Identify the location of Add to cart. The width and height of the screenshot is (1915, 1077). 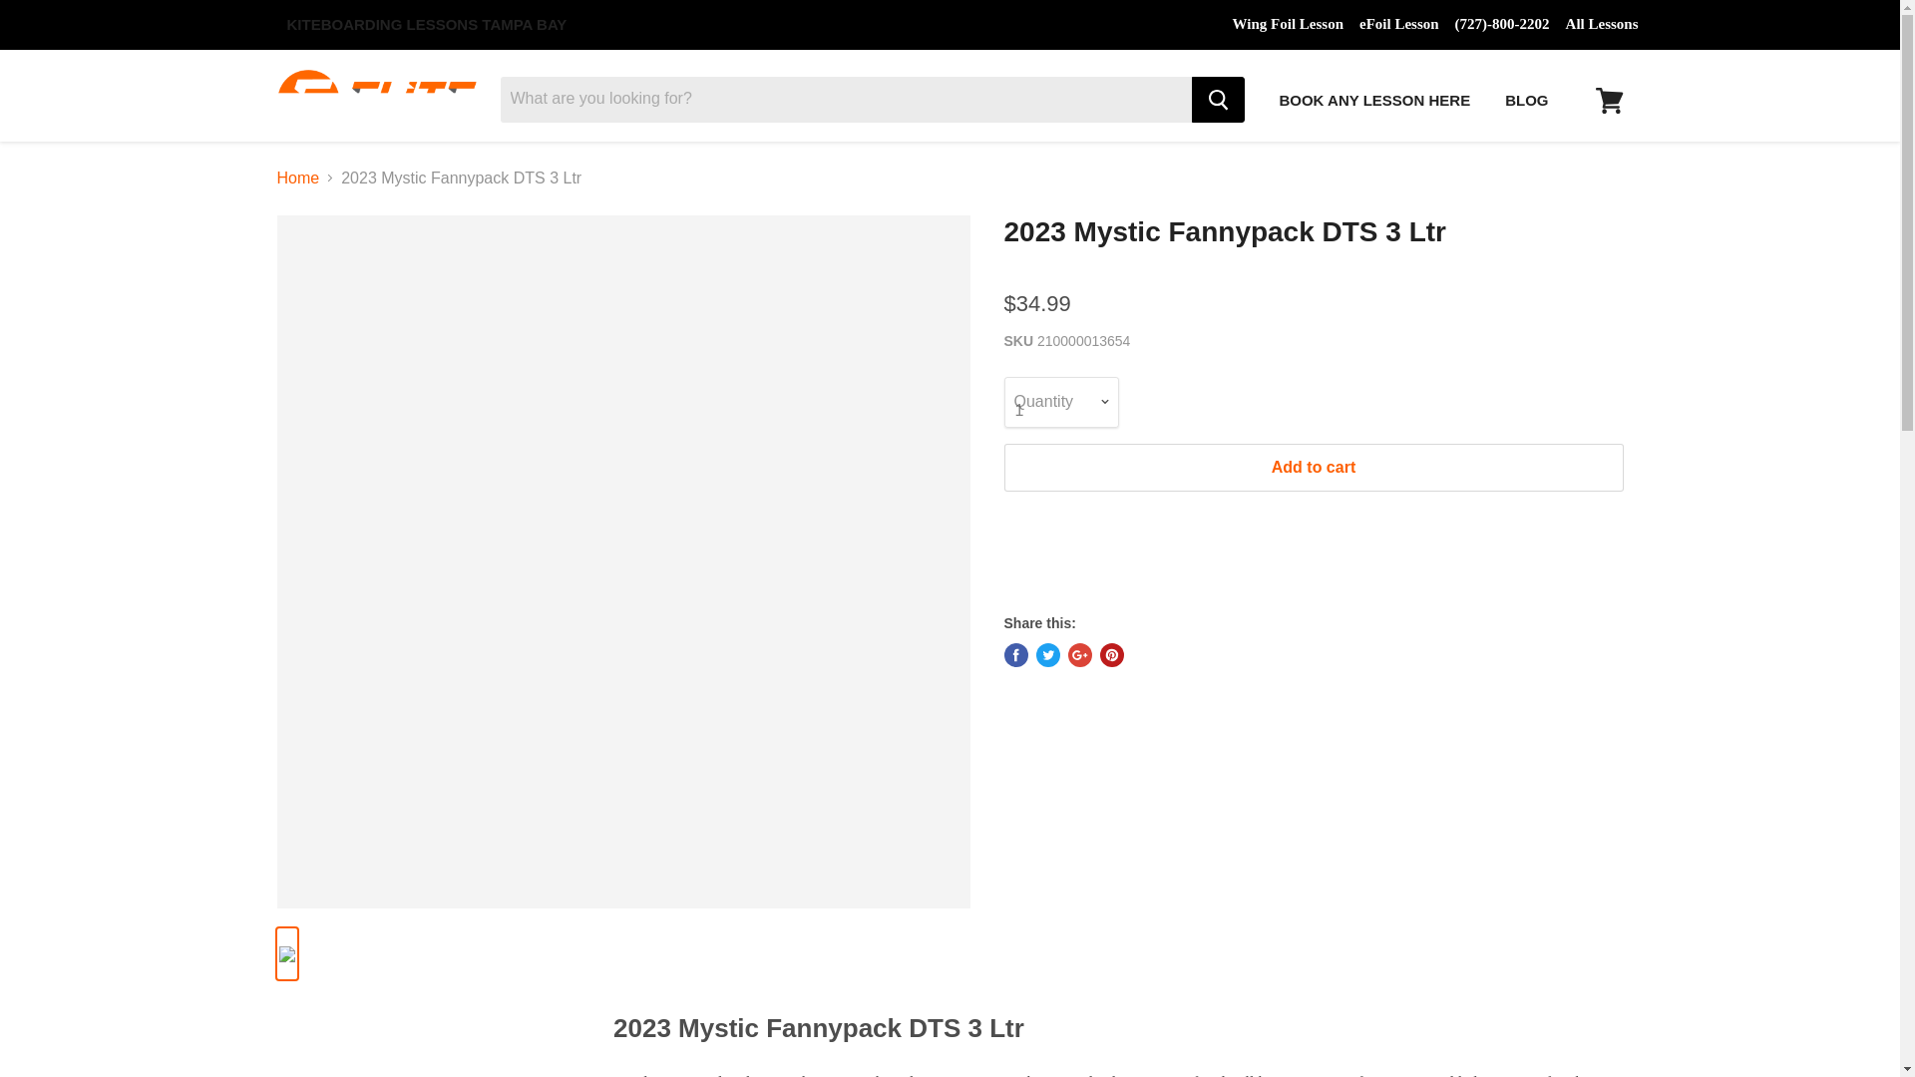
(1313, 467).